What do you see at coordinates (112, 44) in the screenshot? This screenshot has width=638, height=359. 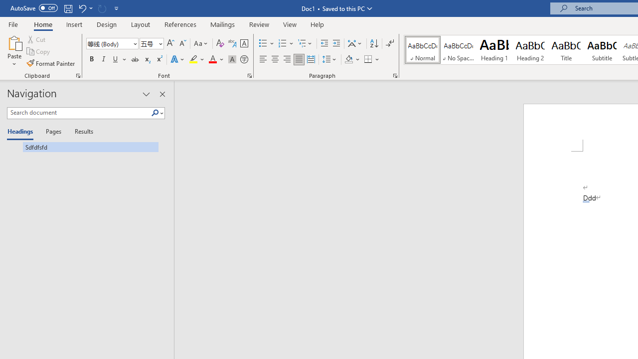 I see `Font` at bounding box center [112, 44].